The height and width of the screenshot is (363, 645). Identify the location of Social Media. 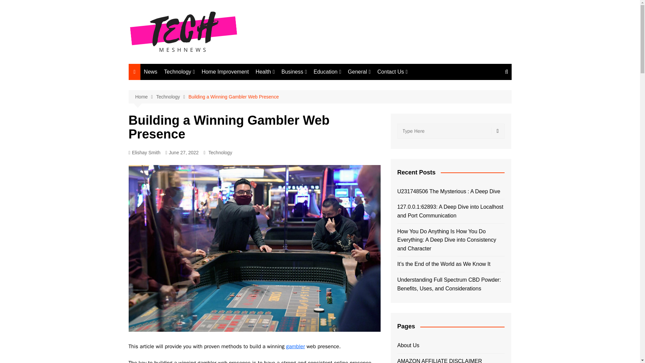
(198, 163).